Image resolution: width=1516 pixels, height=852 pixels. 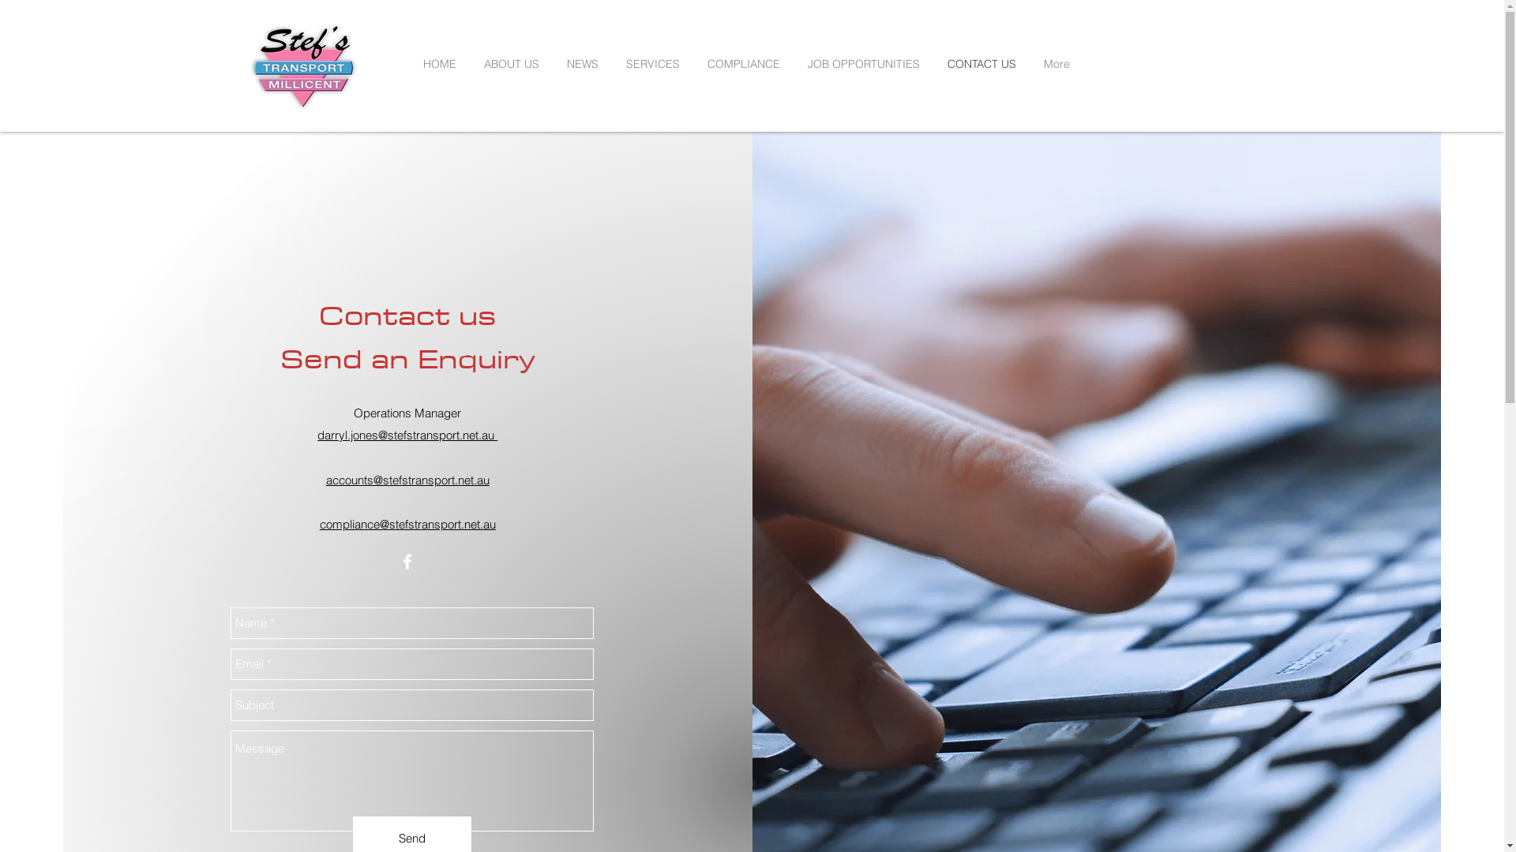 I want to click on JOB OPPORTUNITIES, so click(x=869, y=64).